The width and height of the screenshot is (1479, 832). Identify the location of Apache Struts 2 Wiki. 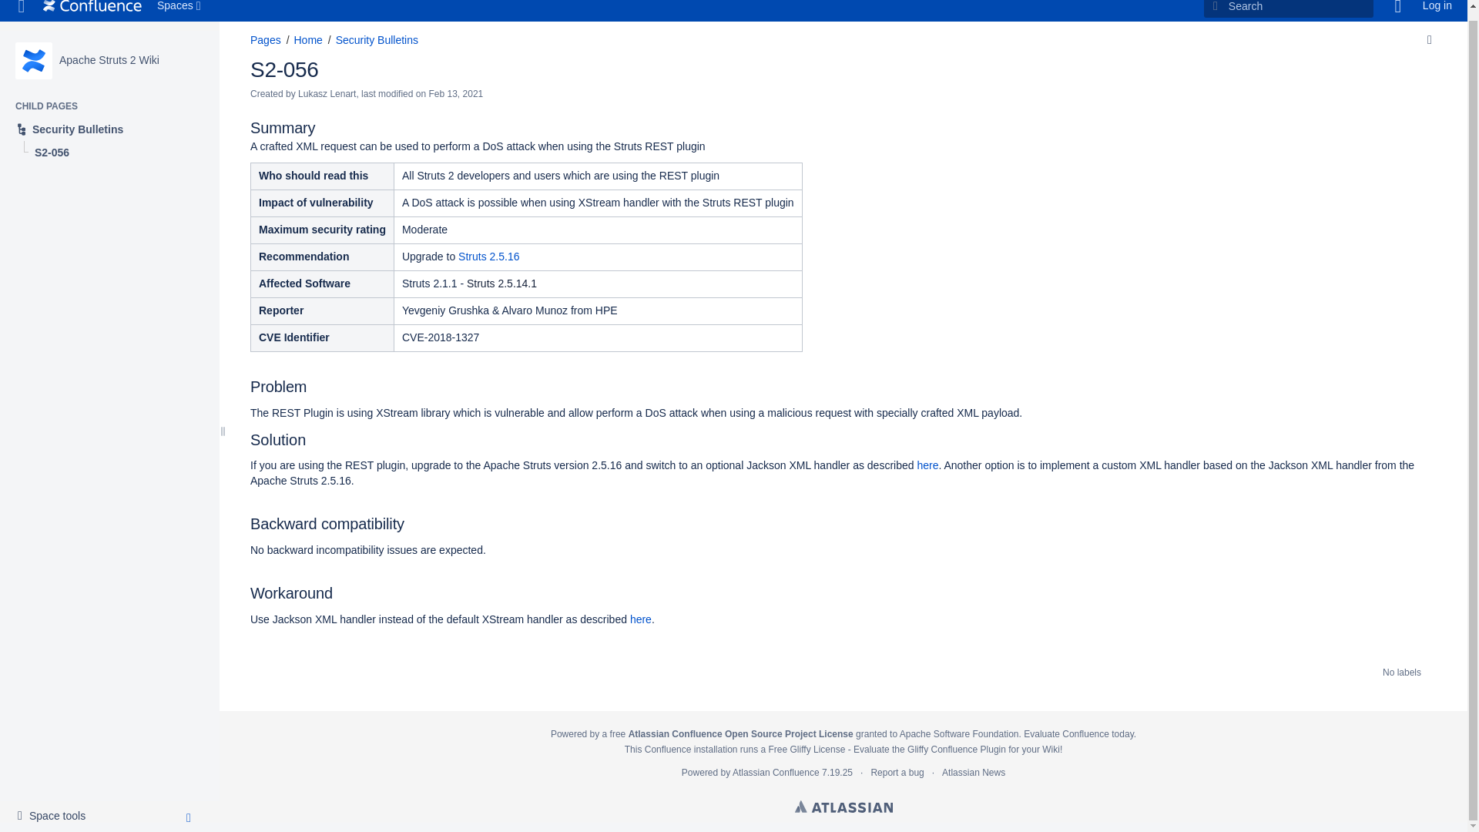
(265, 40).